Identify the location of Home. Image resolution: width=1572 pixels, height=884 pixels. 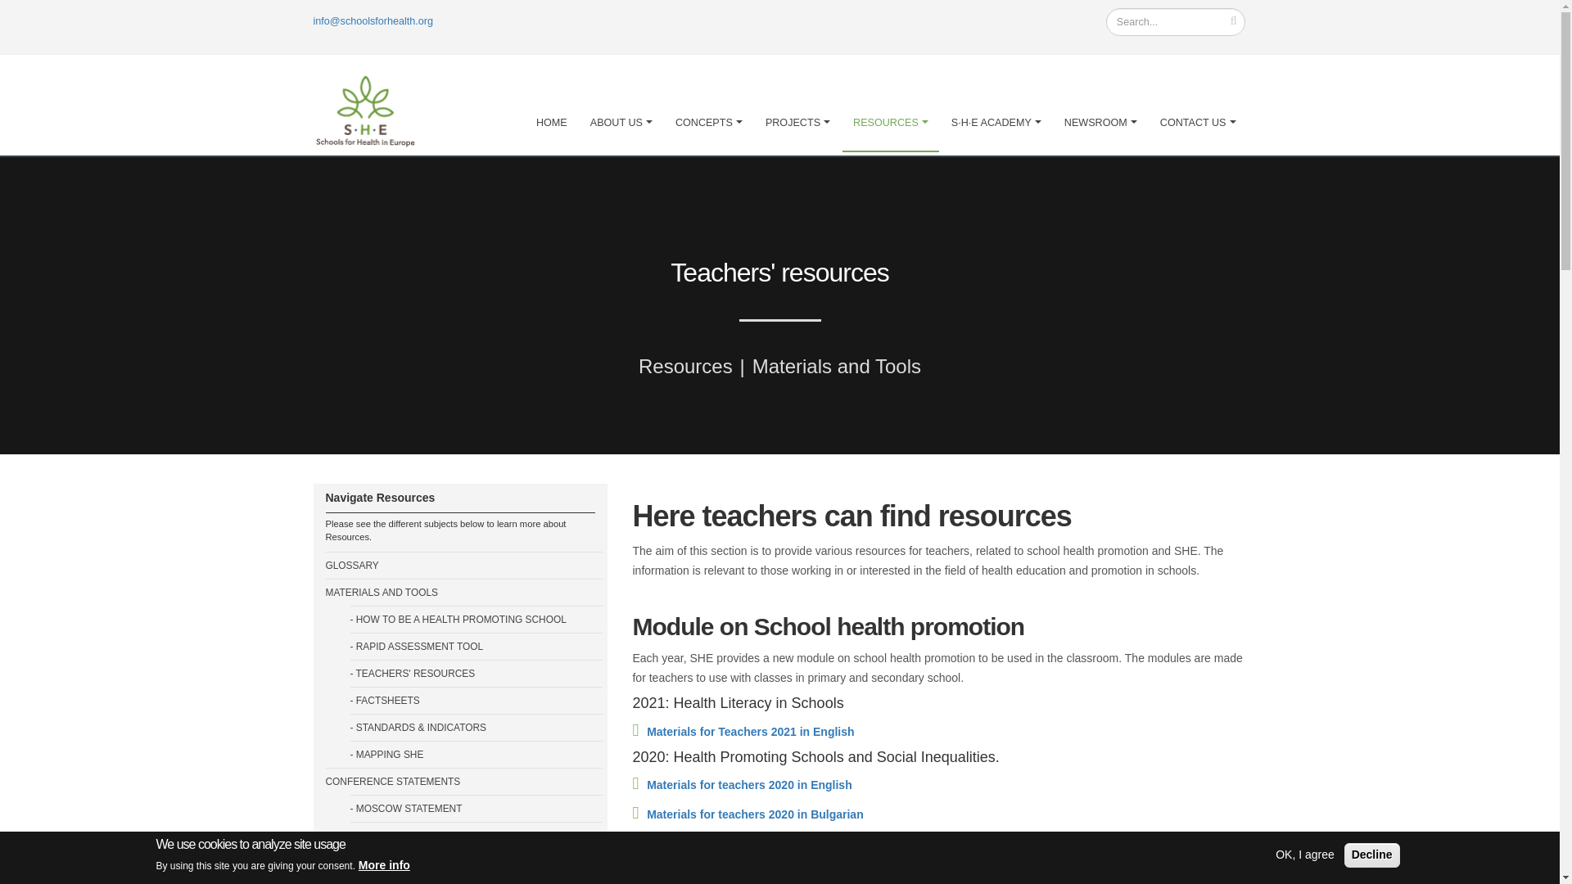
(373, 100).